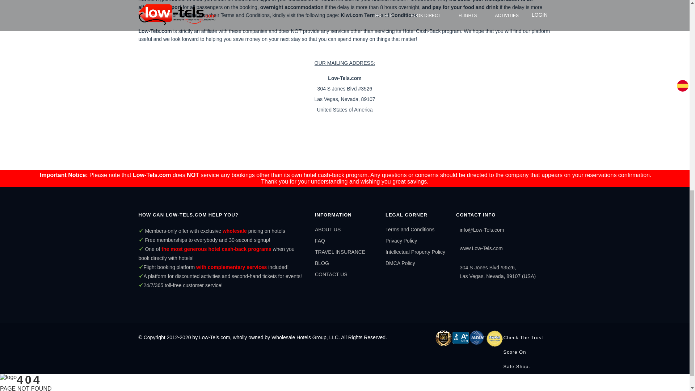 This screenshot has width=695, height=391. I want to click on Privacy Policy, so click(401, 240).